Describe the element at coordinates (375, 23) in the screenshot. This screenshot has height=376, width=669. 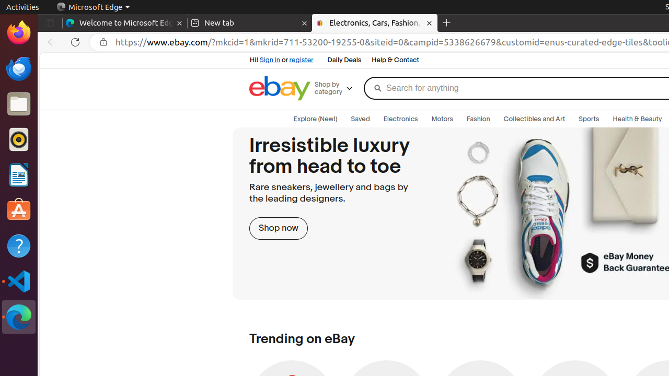
I see `Electronics, Cars, Fashion, Collectibles & More | eBay` at that location.